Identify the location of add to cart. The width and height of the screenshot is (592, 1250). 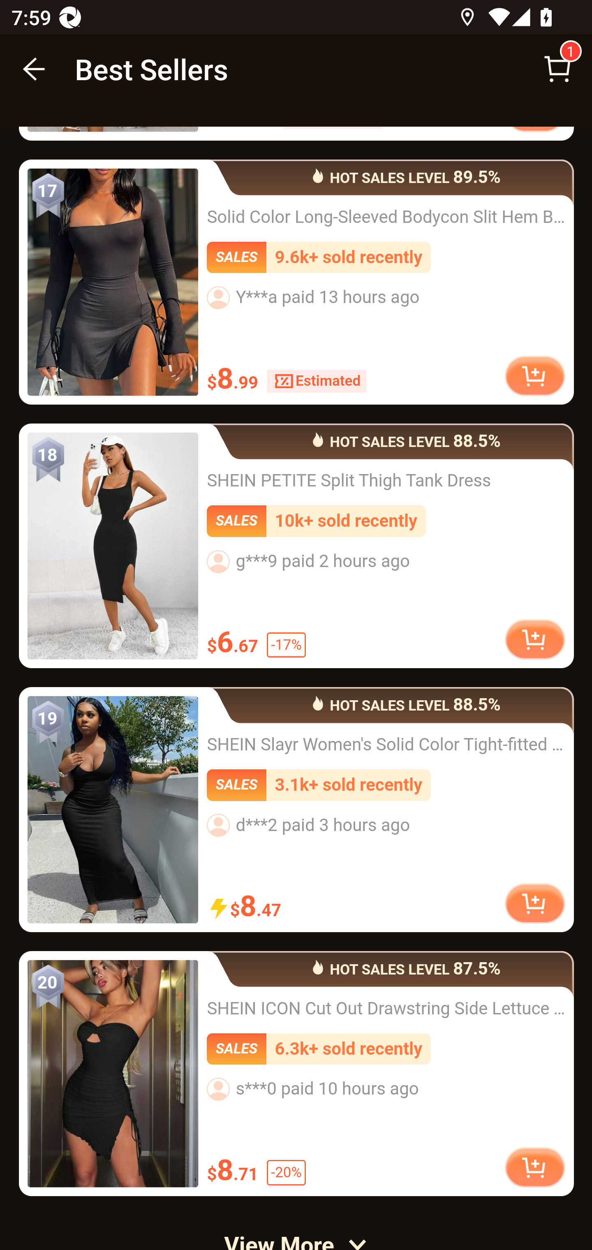
(534, 1167).